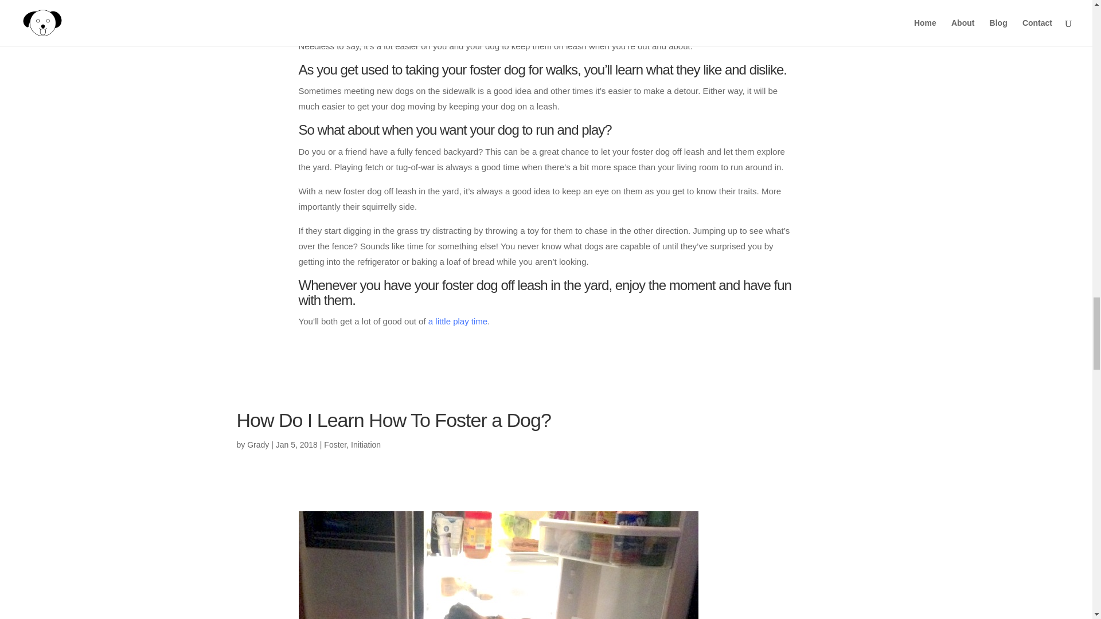  Describe the element at coordinates (393, 420) in the screenshot. I see `How Do I Learn How To Foster a Dog?` at that location.